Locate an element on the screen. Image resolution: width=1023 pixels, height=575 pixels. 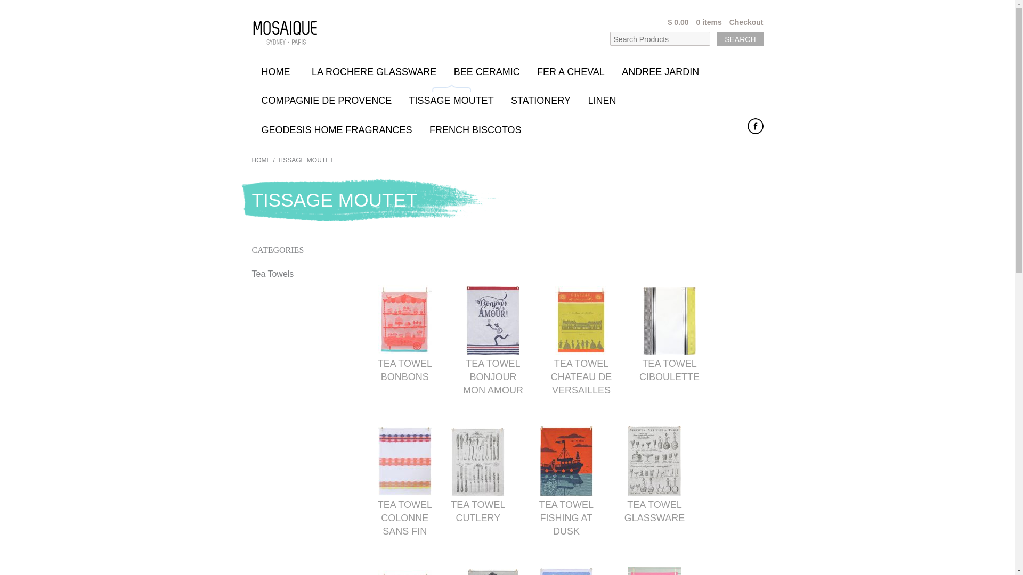
HOME is located at coordinates (278, 70).